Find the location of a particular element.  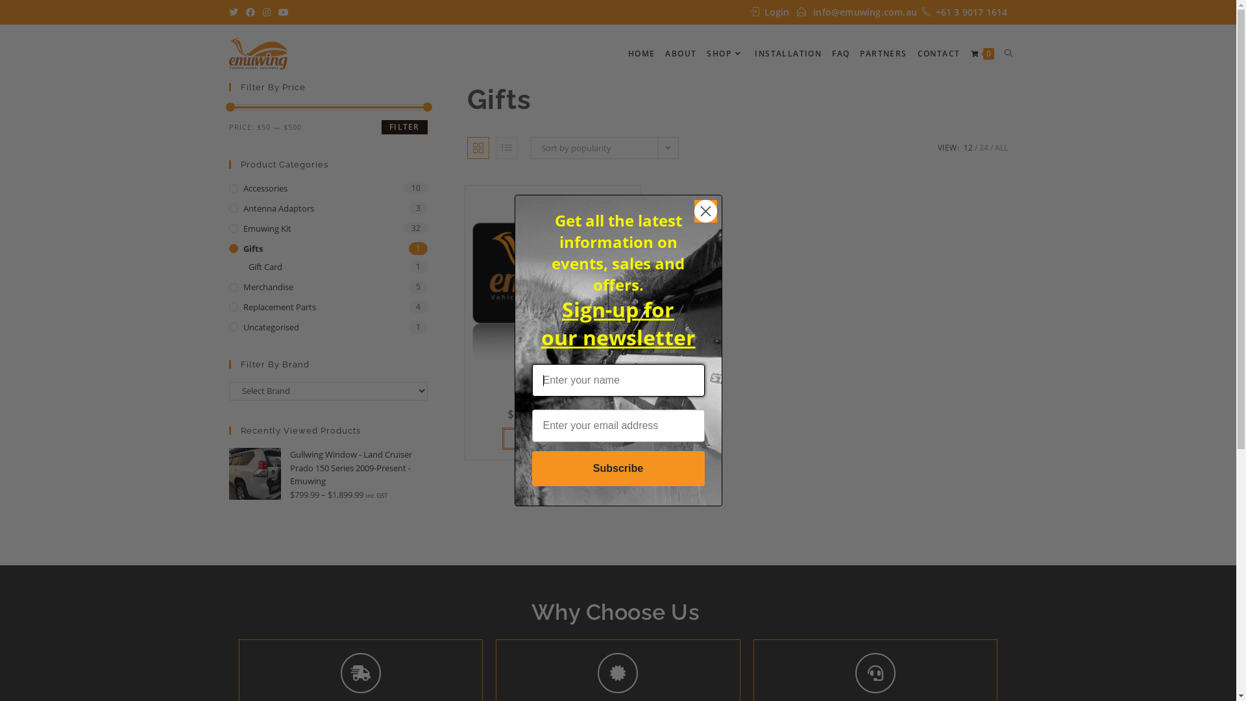

PARTNERS is located at coordinates (883, 54).